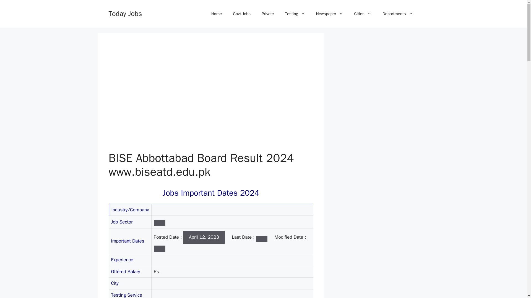 This screenshot has width=531, height=298. What do you see at coordinates (398, 14) in the screenshot?
I see `Departments` at bounding box center [398, 14].